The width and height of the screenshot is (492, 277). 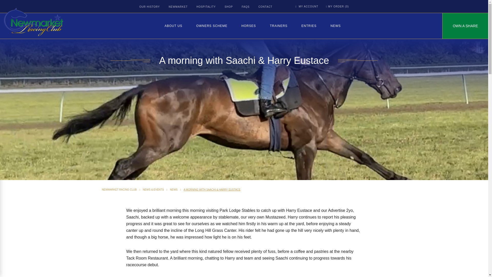 I want to click on HOSPITALITY, so click(x=206, y=7).